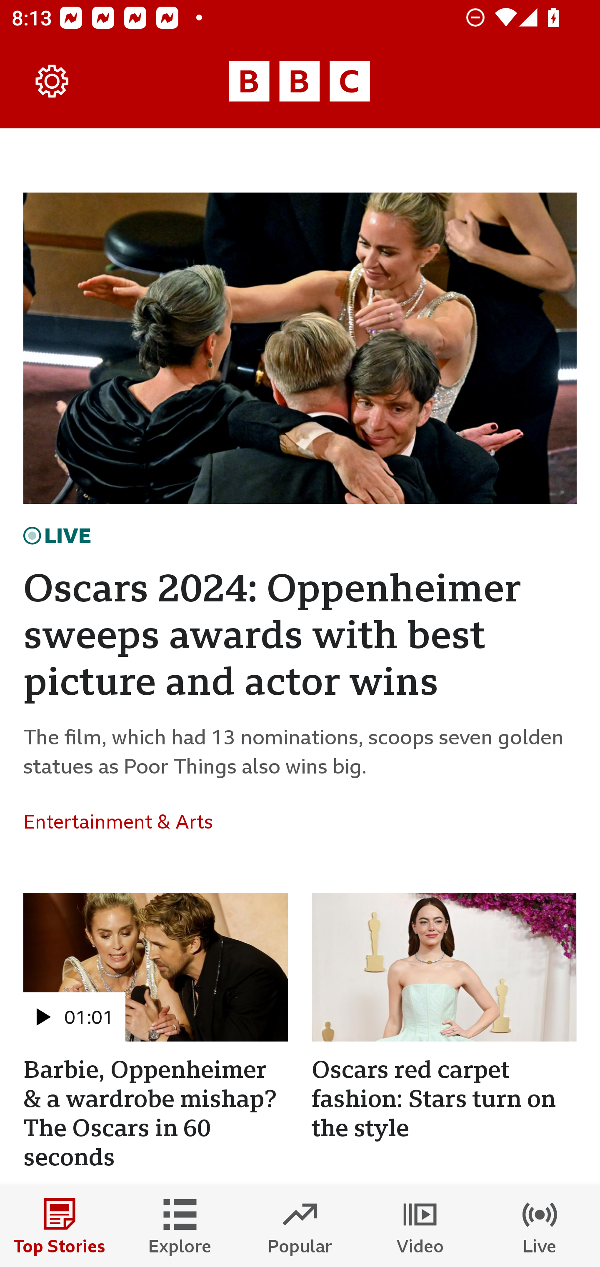 The width and height of the screenshot is (600, 1267). I want to click on Popular, so click(300, 1226).